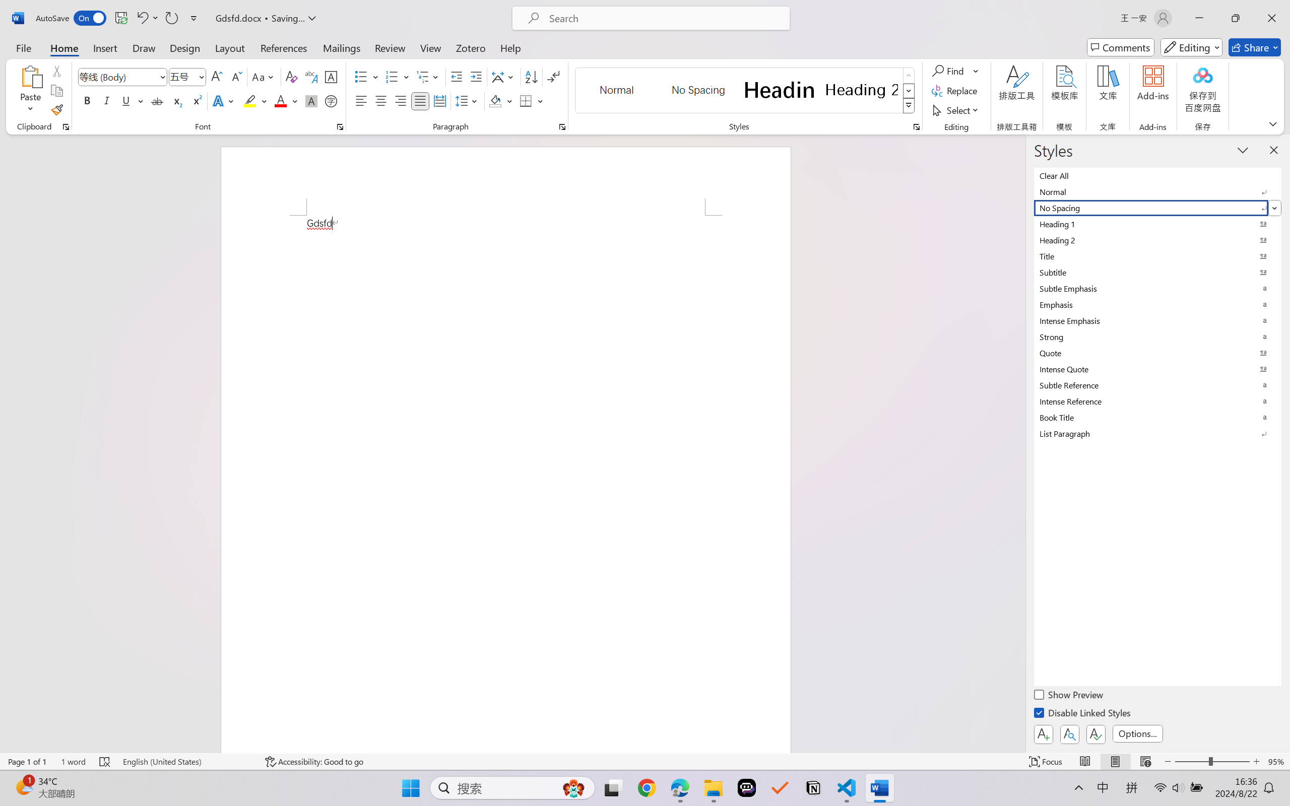  I want to click on Align Right, so click(401, 101).